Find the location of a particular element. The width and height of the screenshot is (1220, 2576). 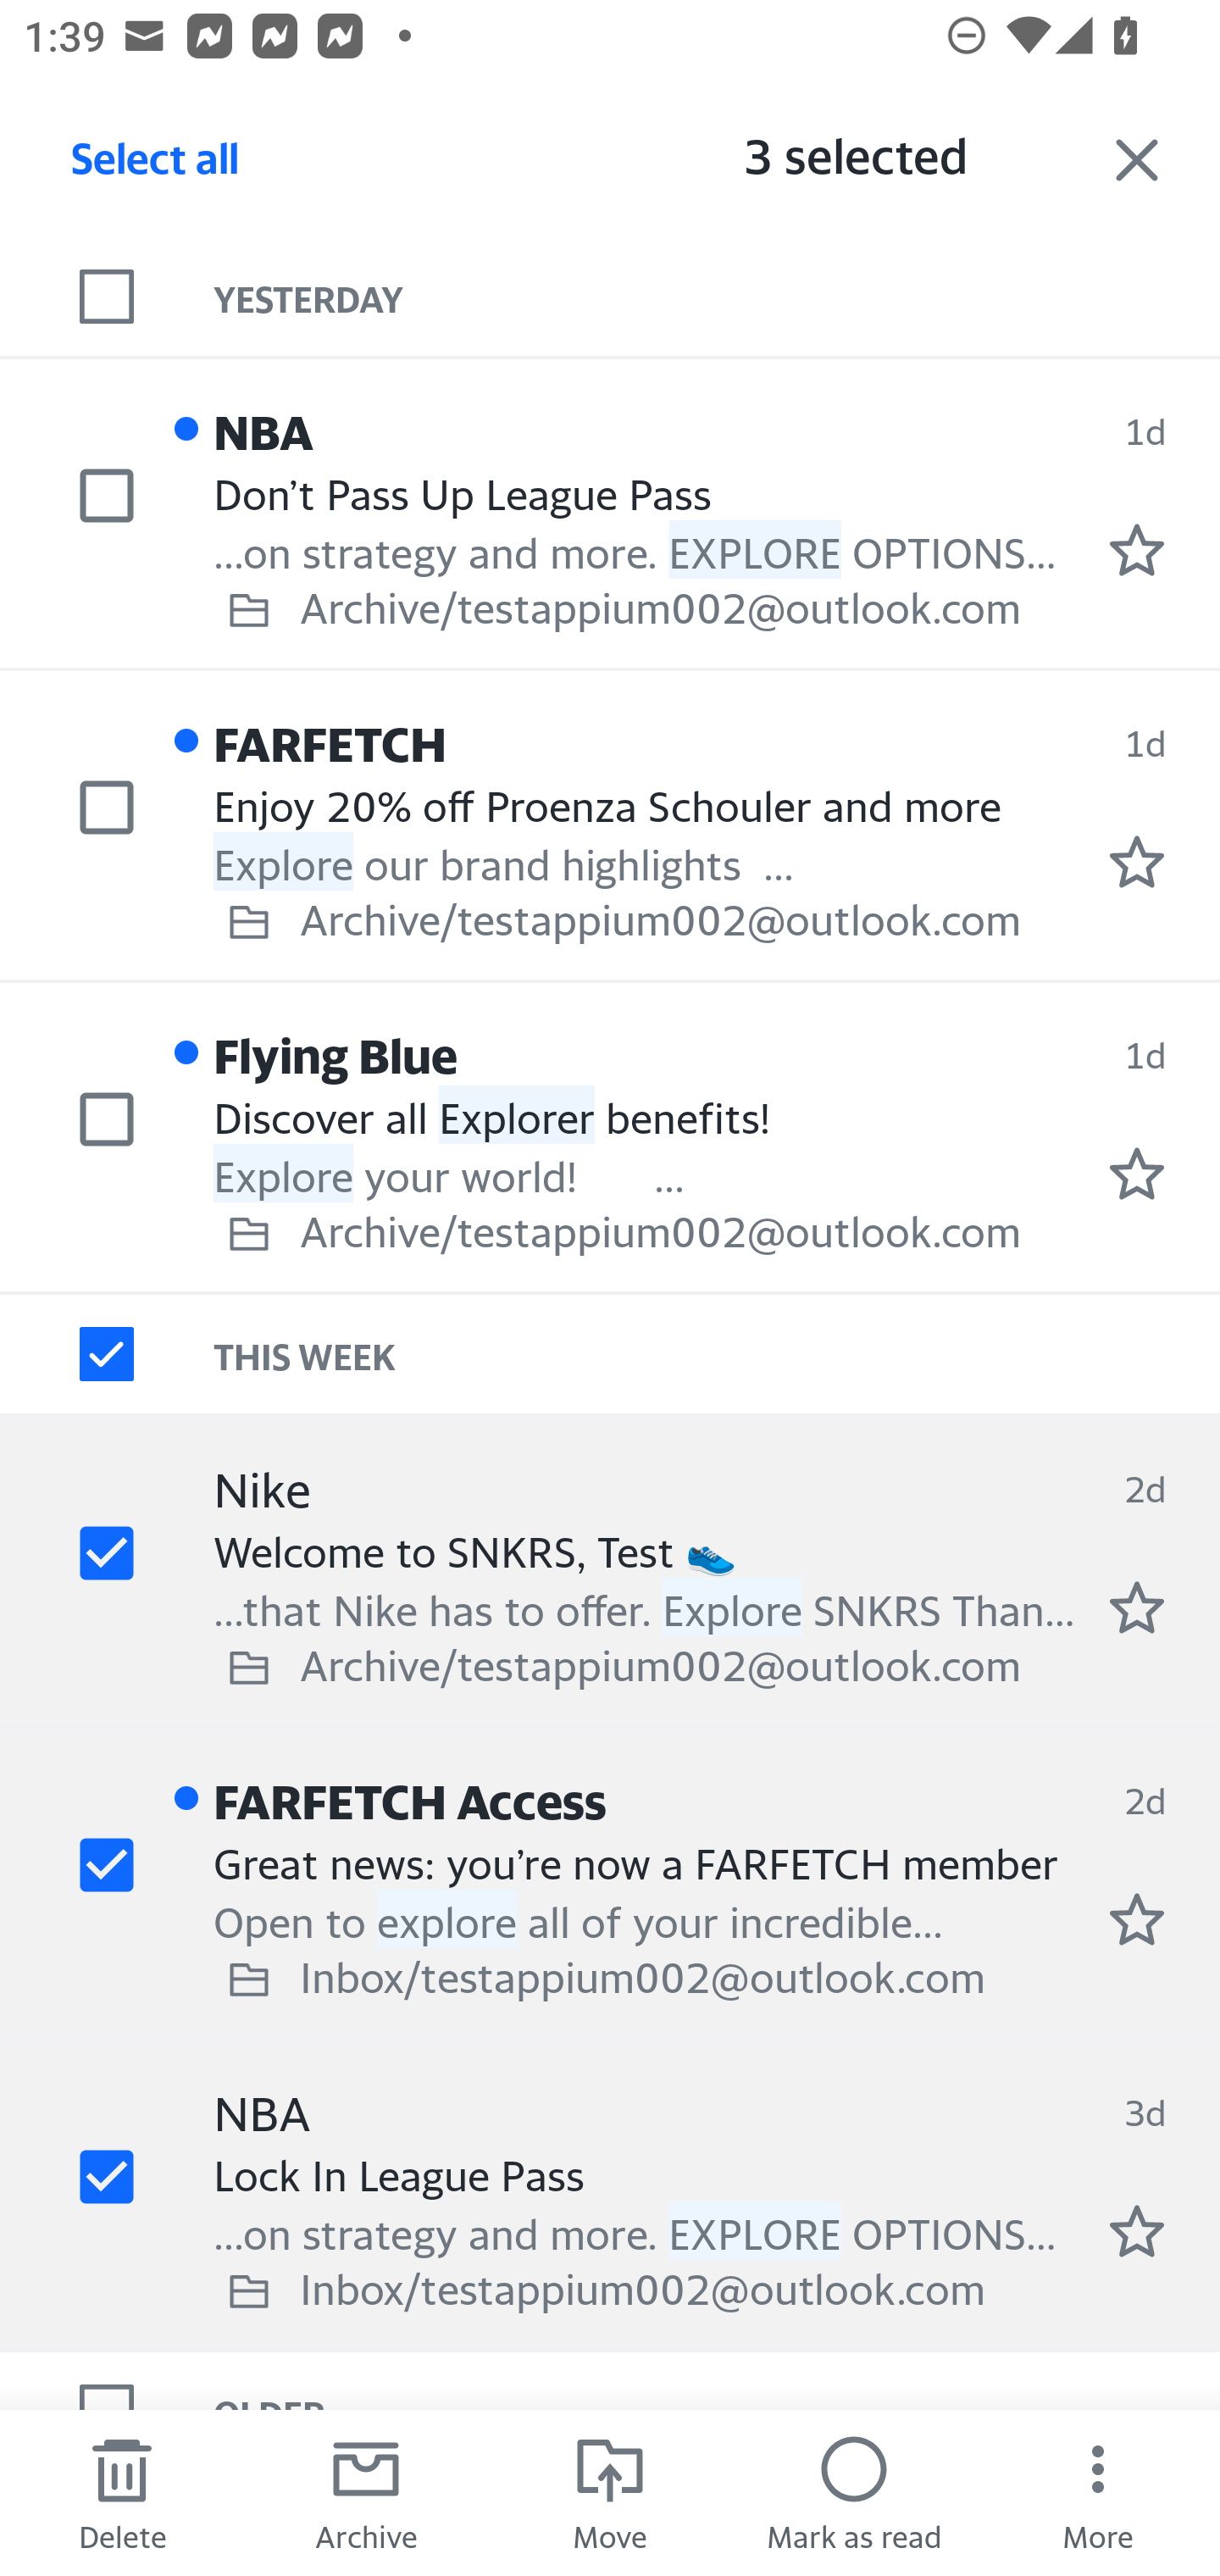

Mark as starred. is located at coordinates (1137, 550).